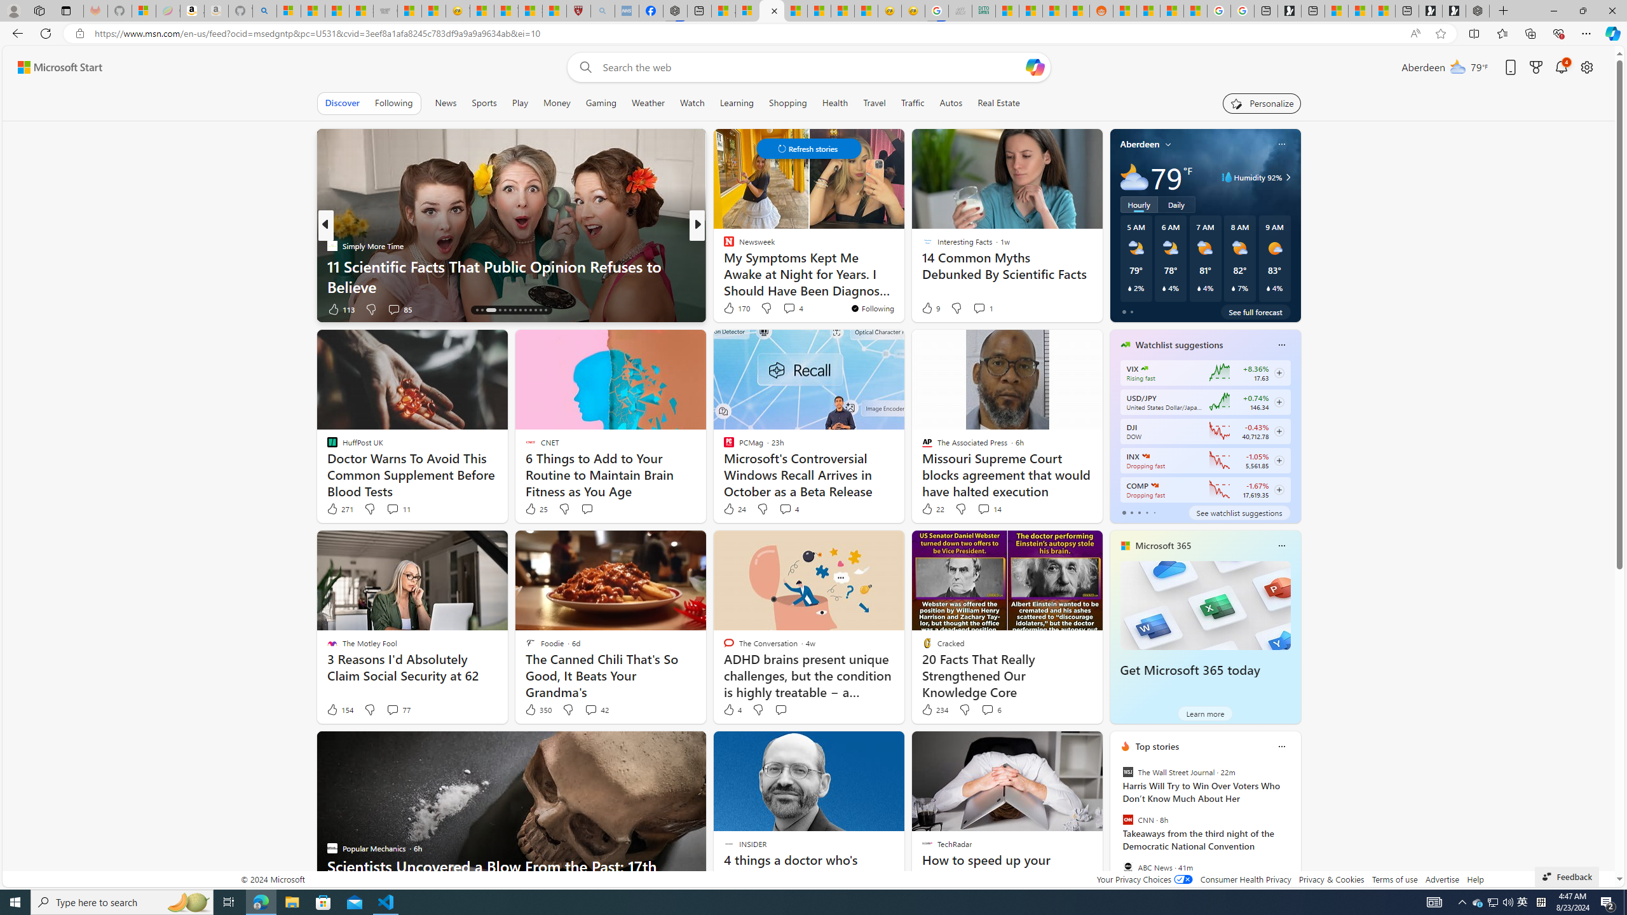 This screenshot has height=915, width=1627. What do you see at coordinates (934, 709) in the screenshot?
I see `234 Like` at bounding box center [934, 709].